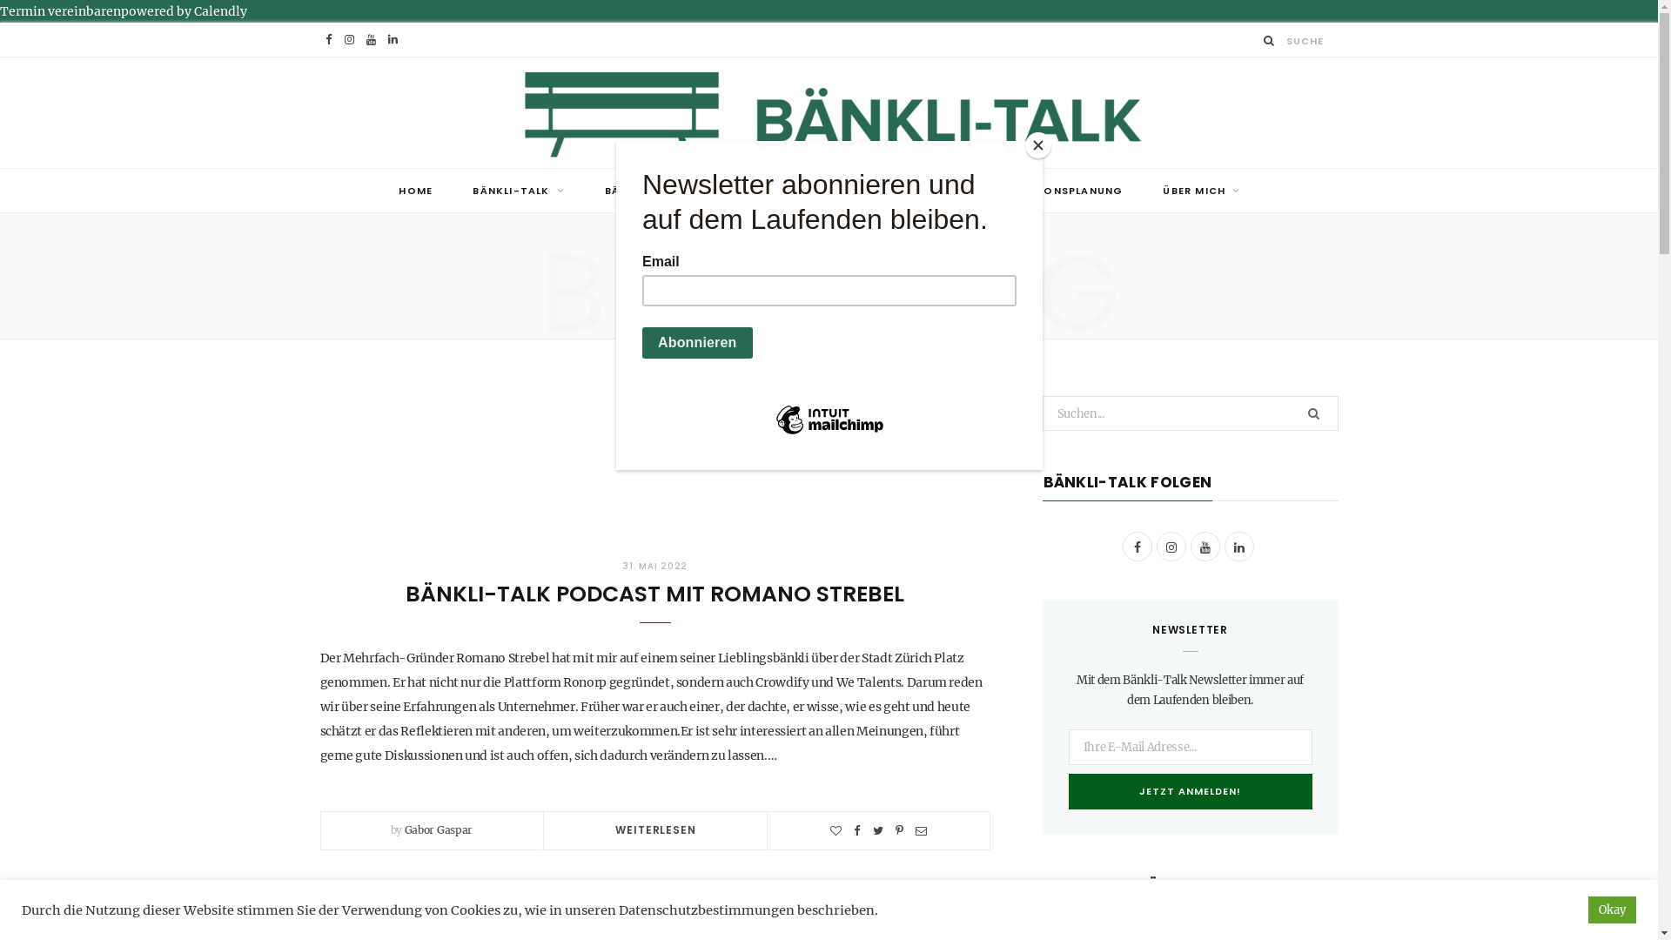  What do you see at coordinates (1191, 792) in the screenshot?
I see `Jetzt anmelden!` at bounding box center [1191, 792].